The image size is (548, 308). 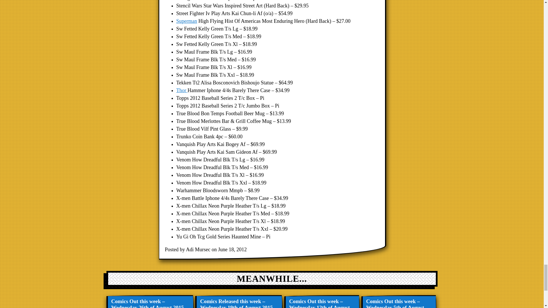 What do you see at coordinates (182, 90) in the screenshot?
I see `Thor Movie` at bounding box center [182, 90].